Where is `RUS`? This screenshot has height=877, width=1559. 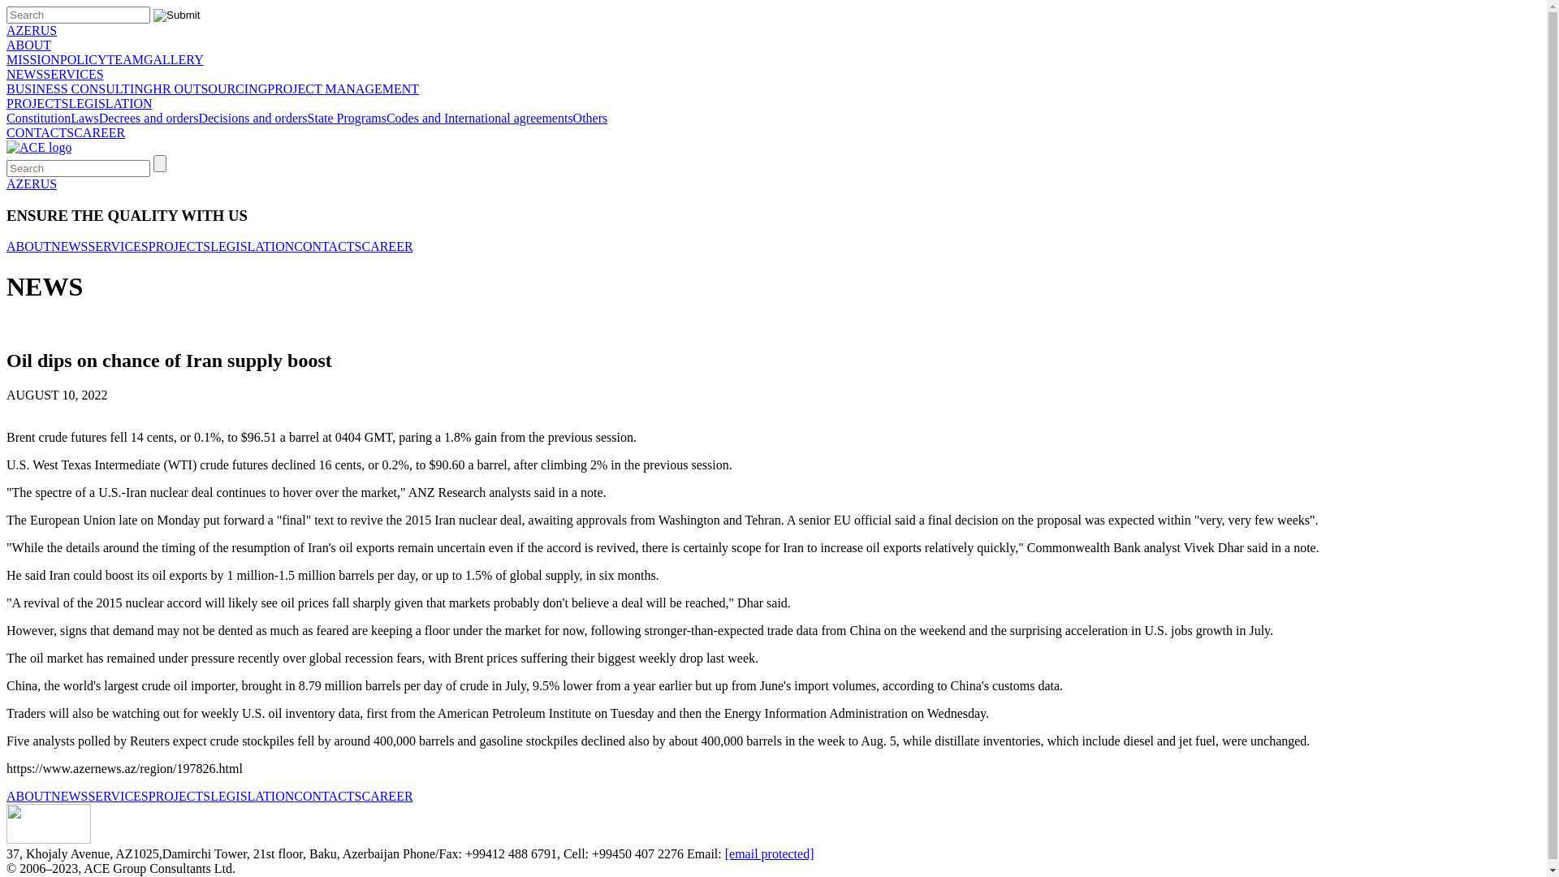
RUS is located at coordinates (44, 184).